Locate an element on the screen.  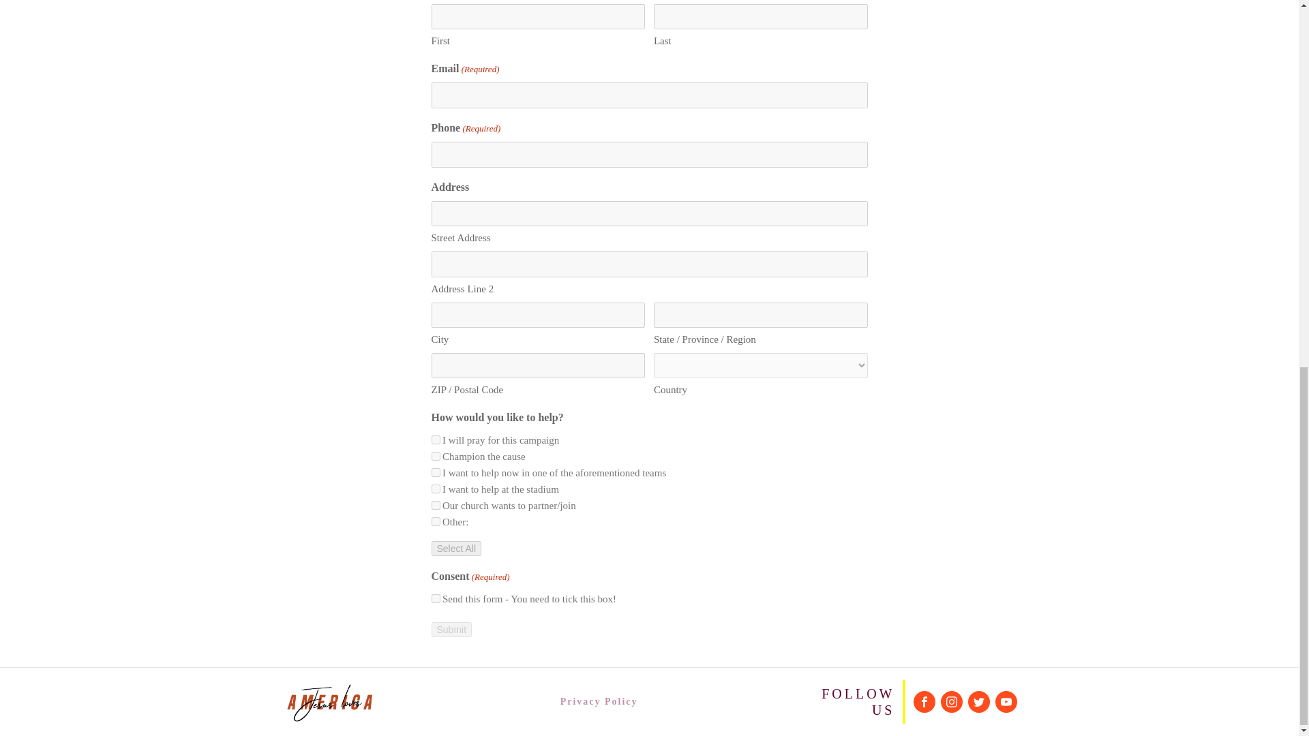
Other: is located at coordinates (435, 522).